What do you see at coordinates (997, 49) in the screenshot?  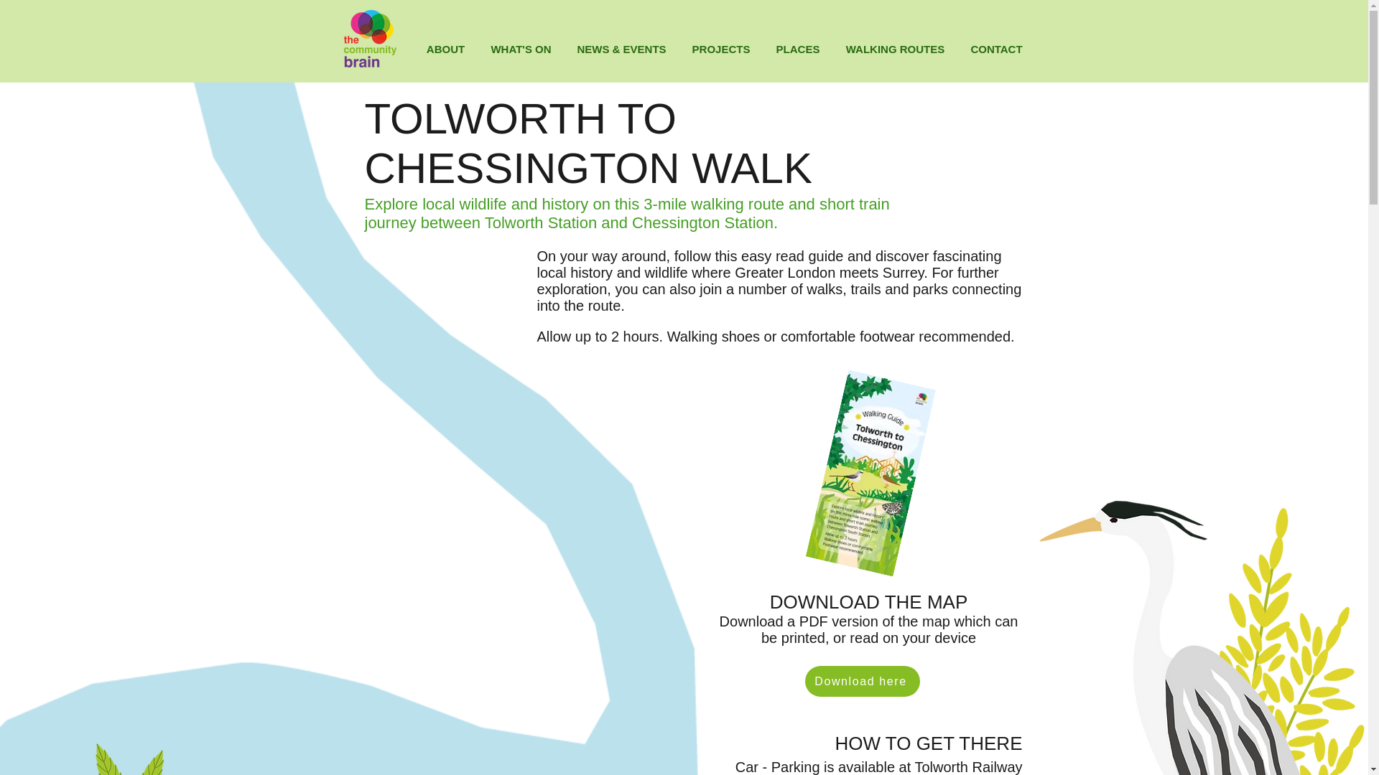 I see `CONTACT` at bounding box center [997, 49].